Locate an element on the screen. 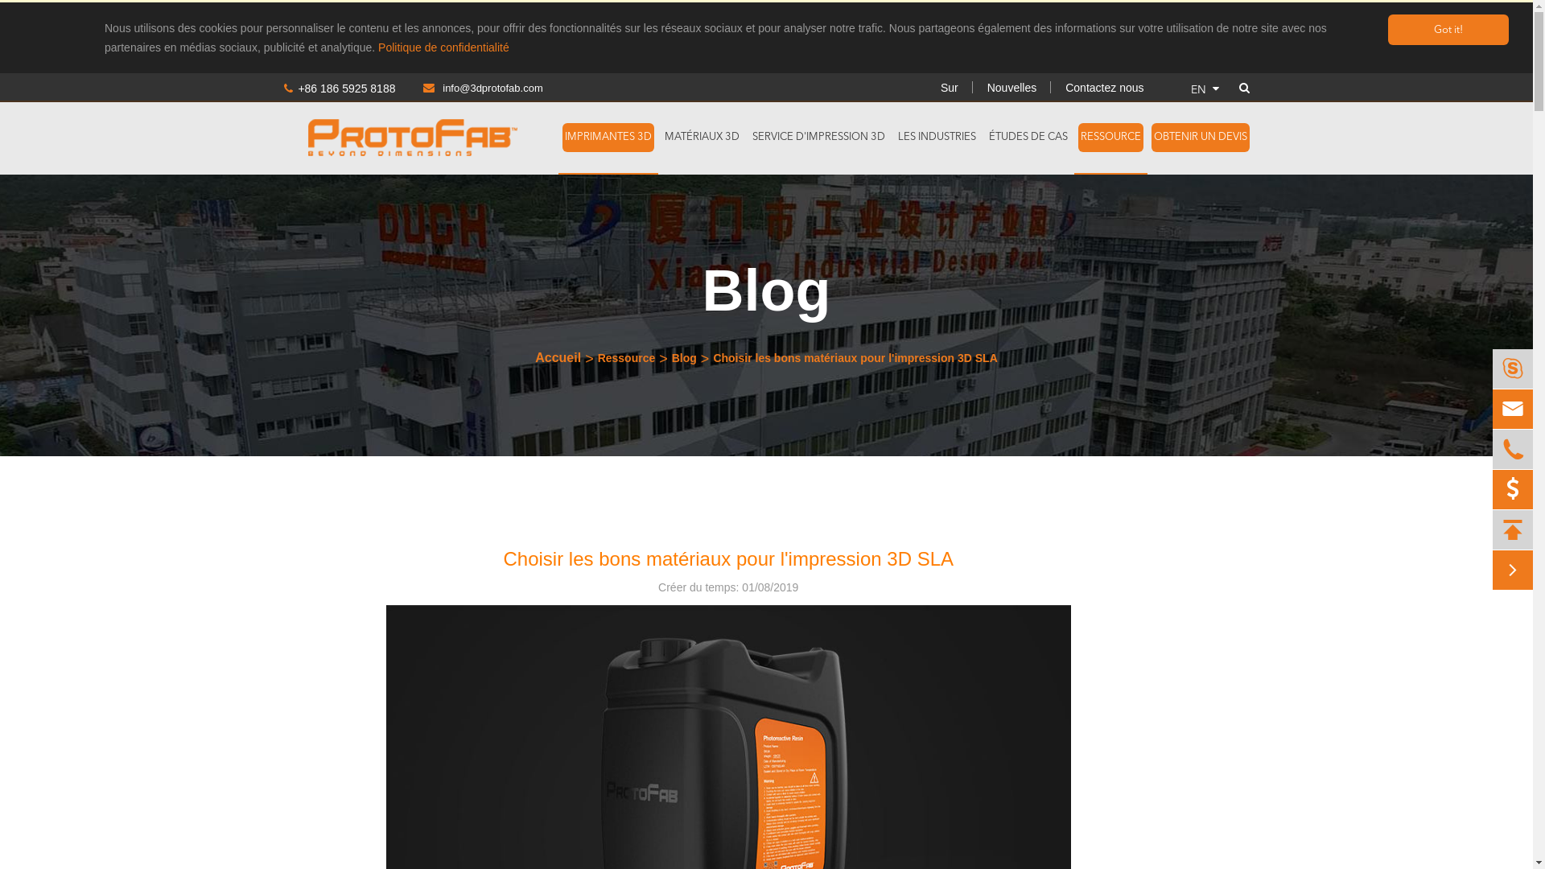 This screenshot has height=869, width=1545. OBTENIR UN DEVIS is located at coordinates (1200, 138).